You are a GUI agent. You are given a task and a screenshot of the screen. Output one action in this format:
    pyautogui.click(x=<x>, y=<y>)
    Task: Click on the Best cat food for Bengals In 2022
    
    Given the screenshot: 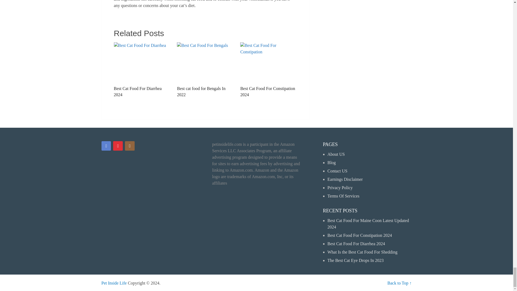 What is the action you would take?
    pyautogui.click(x=205, y=70)
    